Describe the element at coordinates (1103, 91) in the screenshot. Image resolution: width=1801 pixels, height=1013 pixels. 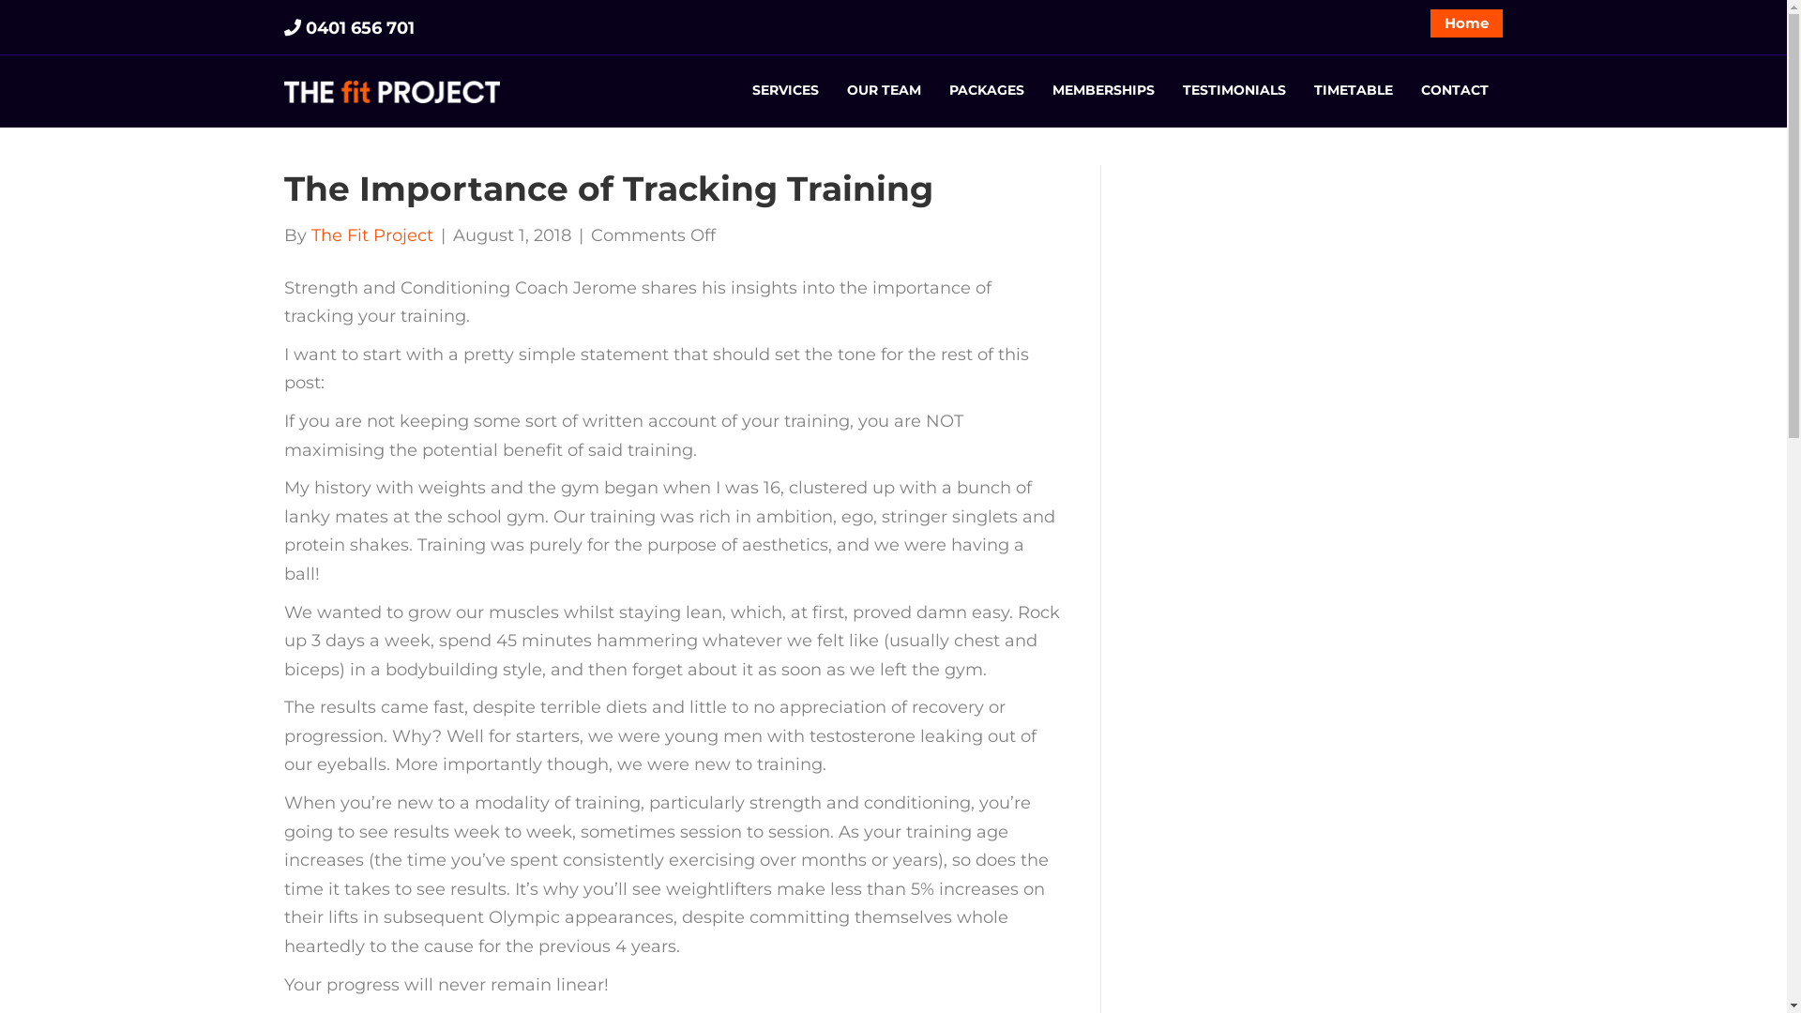
I see `MEMBERSHIPS` at that location.